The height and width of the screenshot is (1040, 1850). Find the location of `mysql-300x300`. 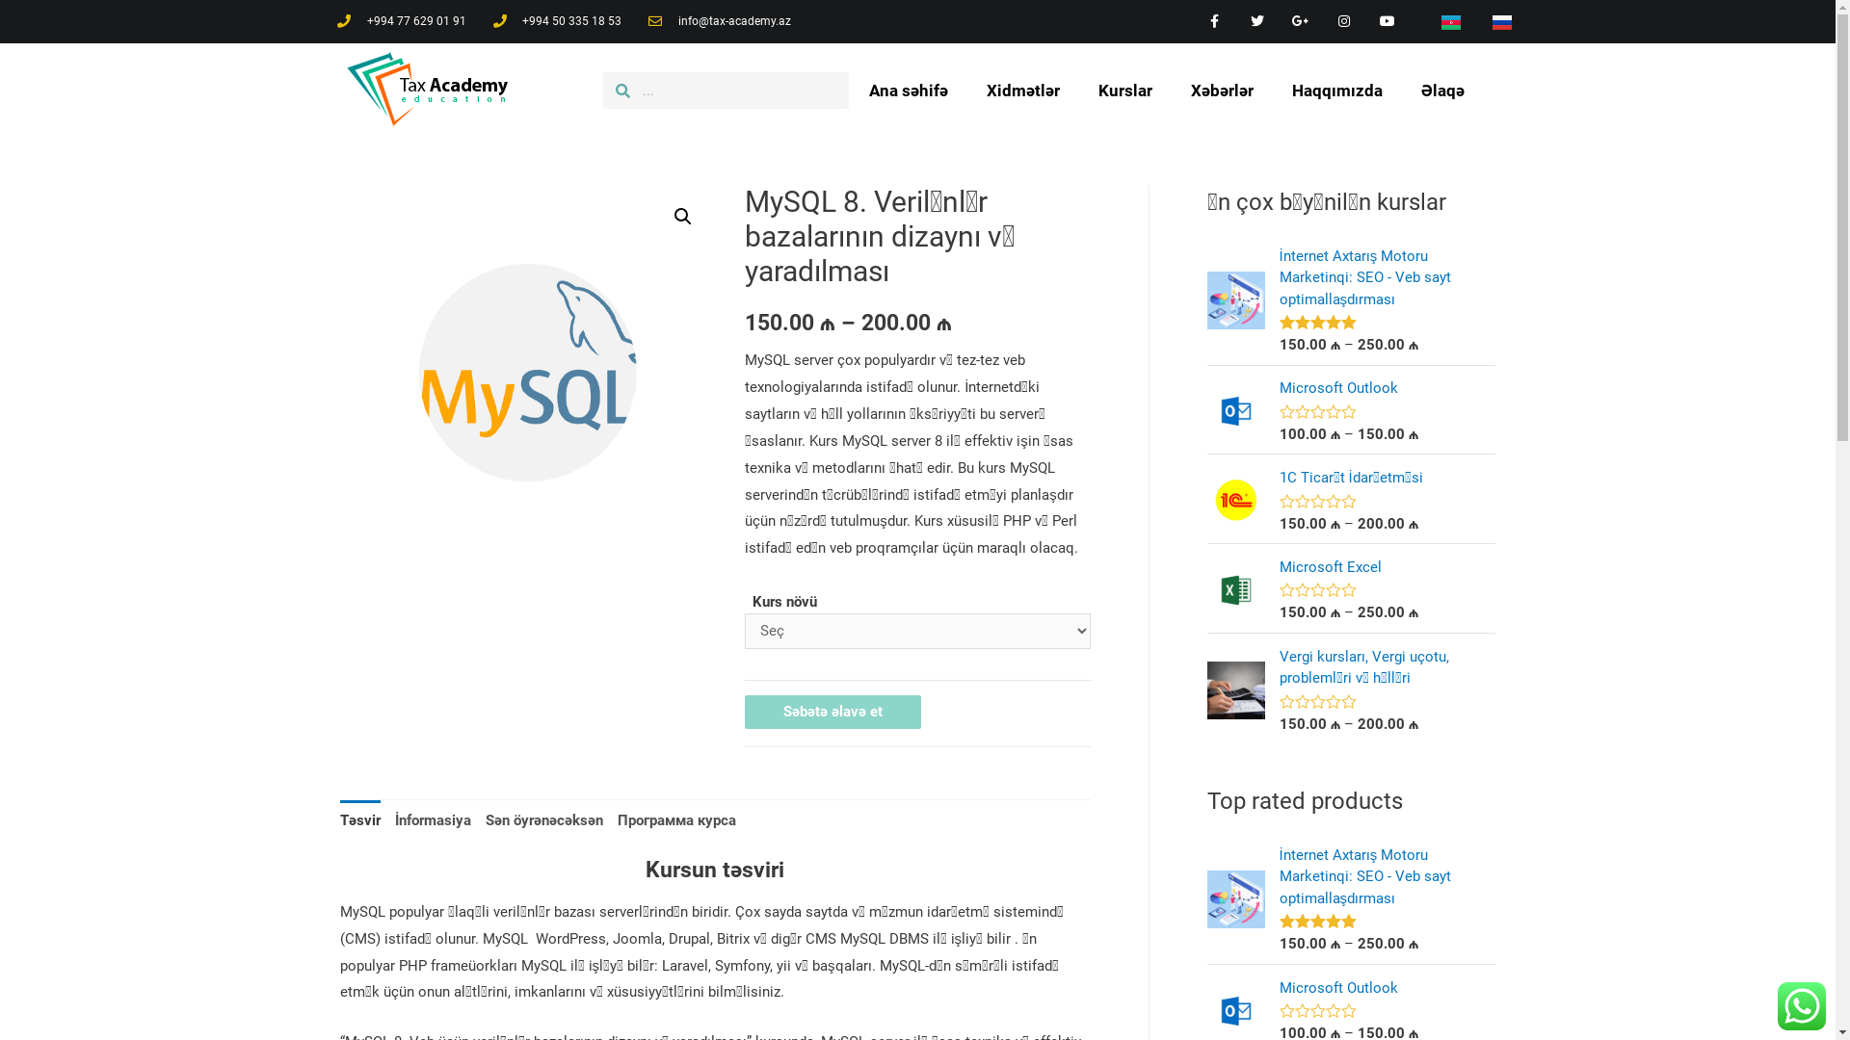

mysql-300x300 is located at coordinates (527, 373).